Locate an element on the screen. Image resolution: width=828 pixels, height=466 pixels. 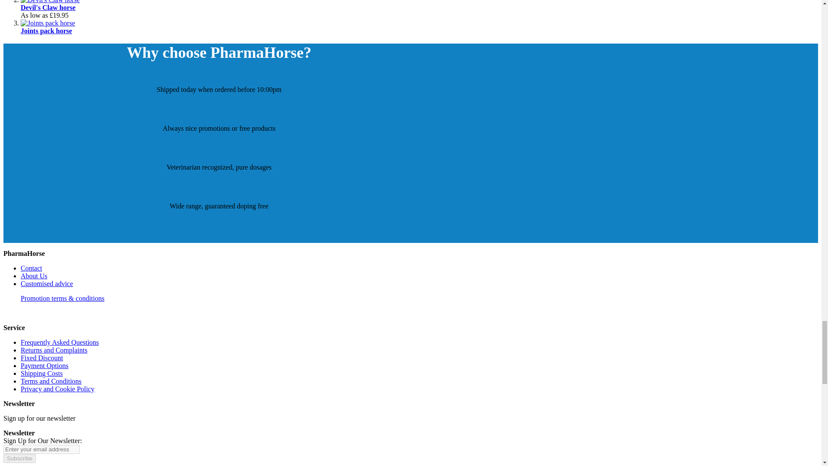
Joints pack horse is located at coordinates (47, 30).